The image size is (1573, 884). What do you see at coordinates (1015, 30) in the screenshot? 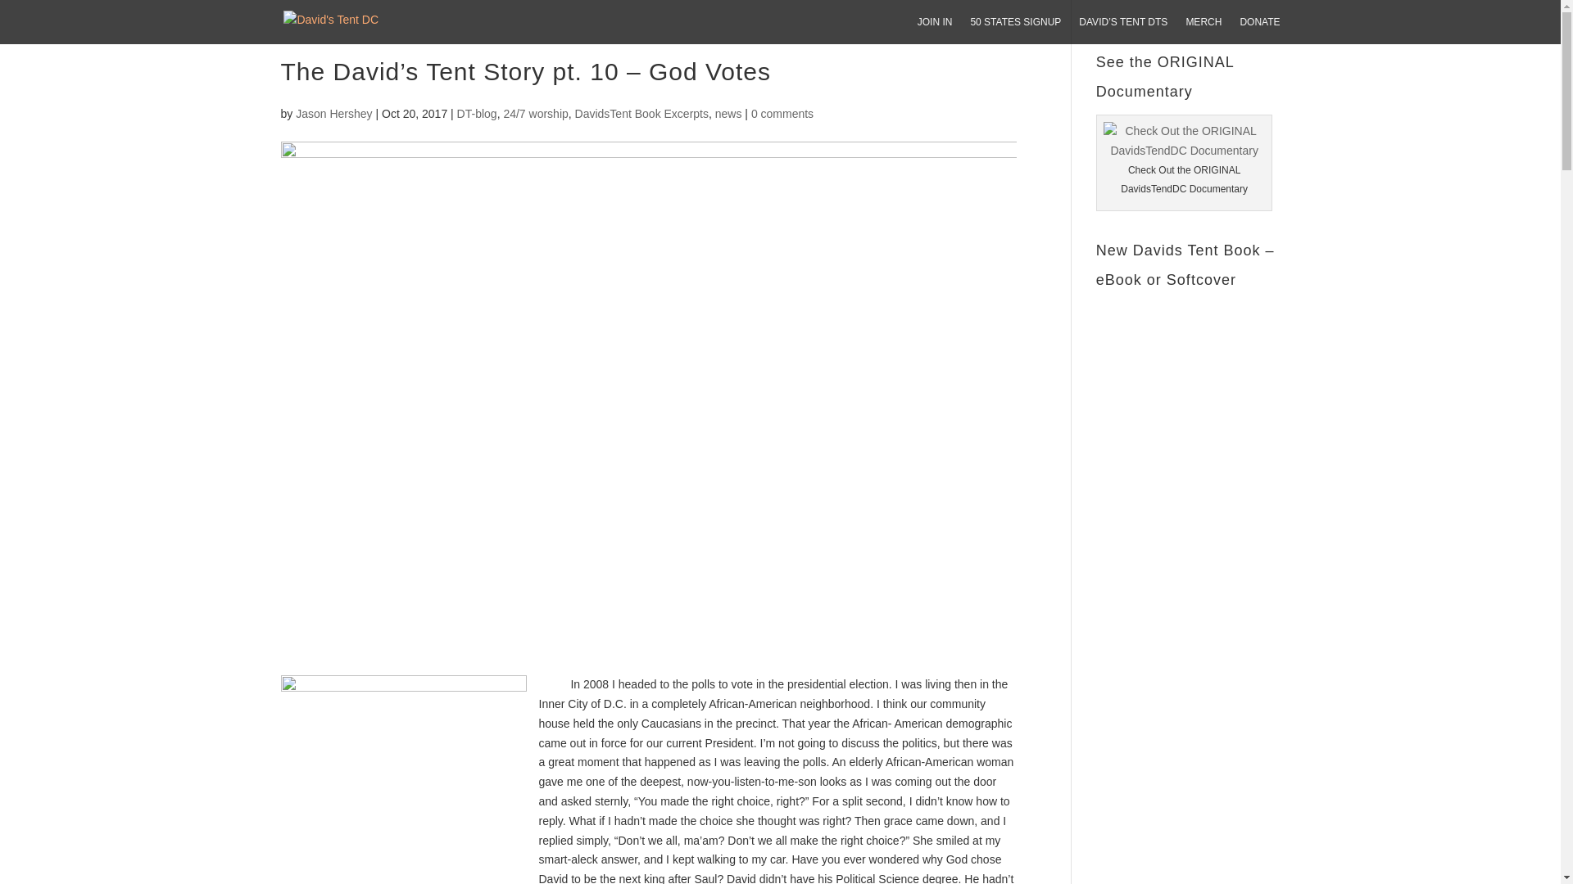
I see `50 STATES SIGNUP` at bounding box center [1015, 30].